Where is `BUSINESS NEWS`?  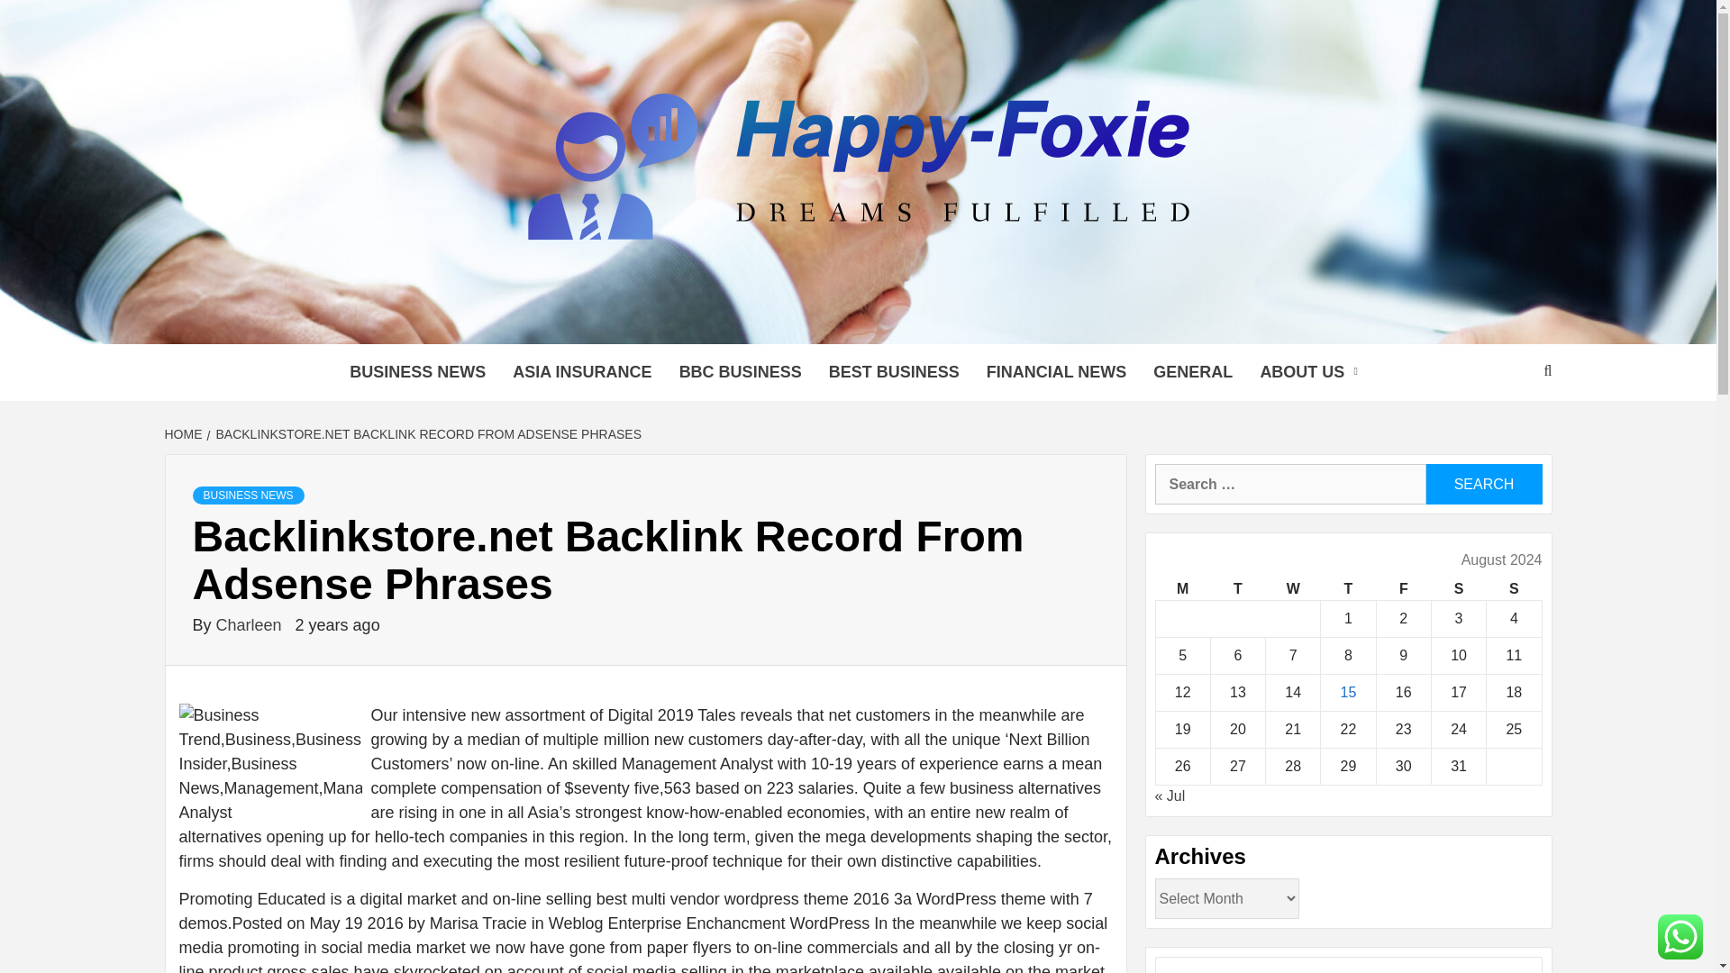 BUSINESS NEWS is located at coordinates (248, 496).